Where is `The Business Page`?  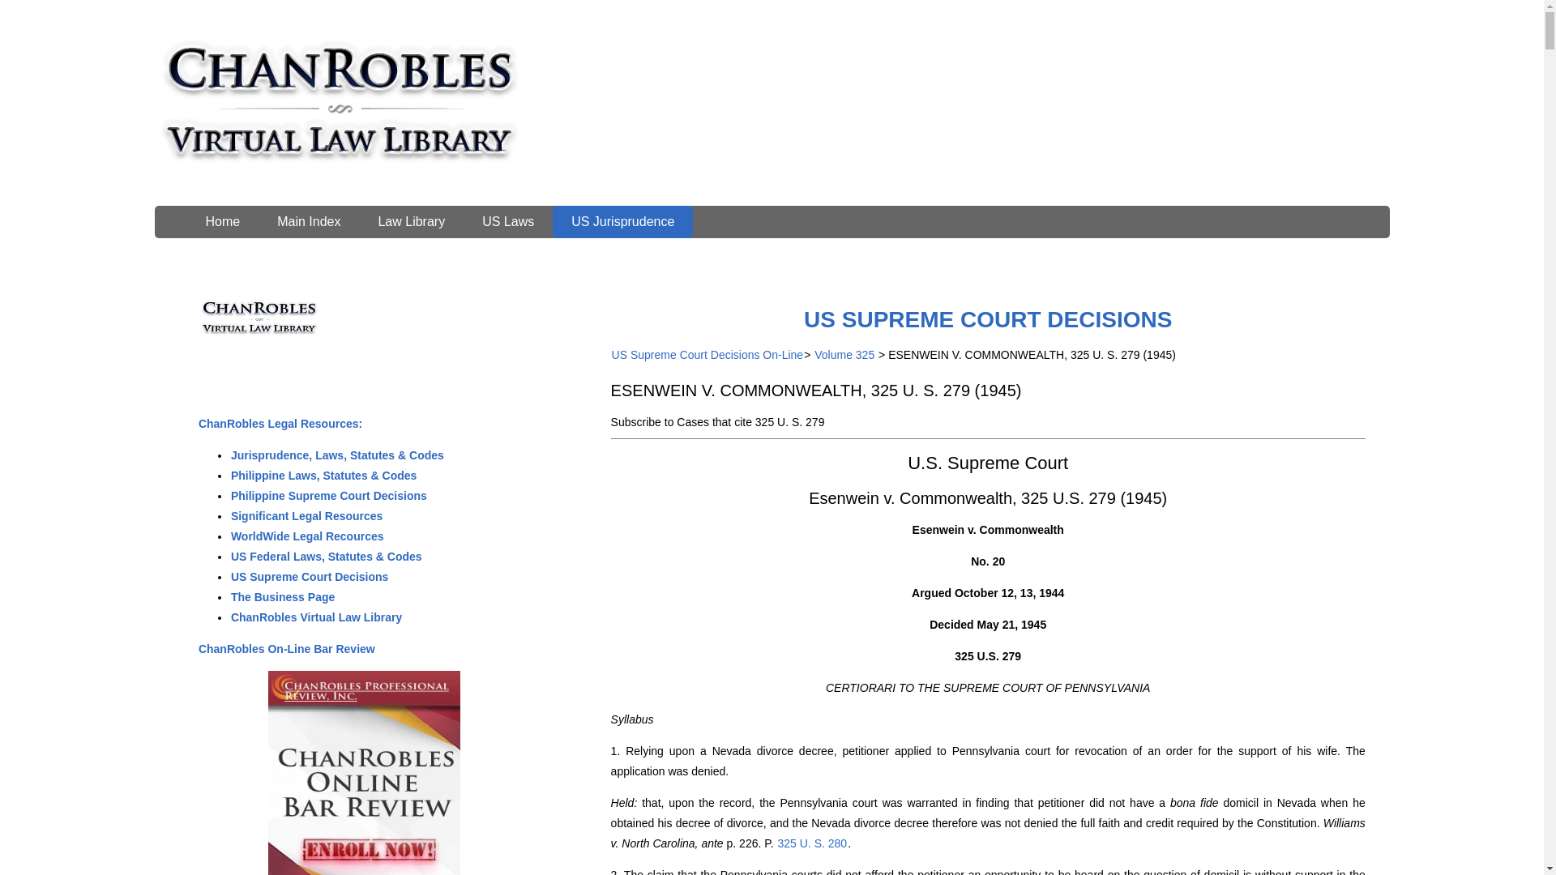
The Business Page is located at coordinates (283, 597).